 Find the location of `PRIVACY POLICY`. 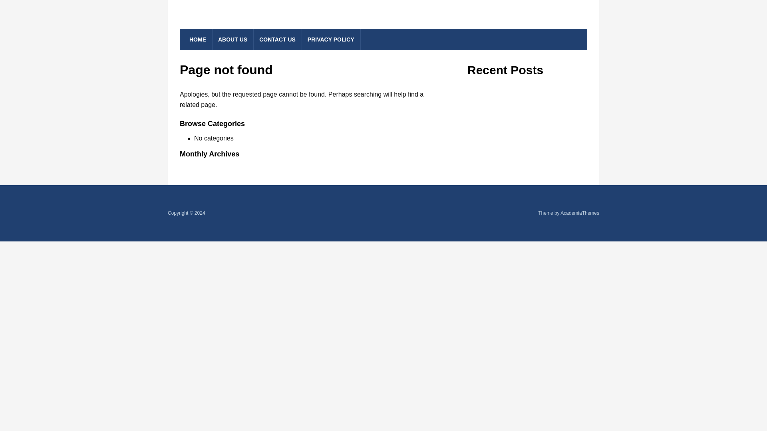

PRIVACY POLICY is located at coordinates (331, 40).